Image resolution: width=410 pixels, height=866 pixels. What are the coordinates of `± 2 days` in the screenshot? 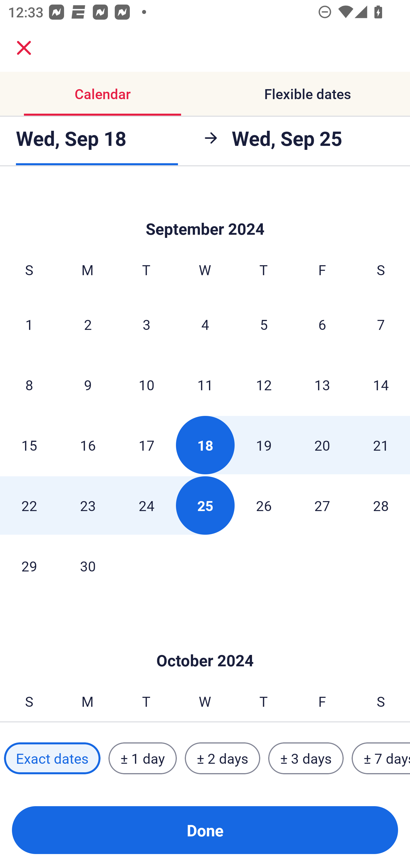 It's located at (223, 758).